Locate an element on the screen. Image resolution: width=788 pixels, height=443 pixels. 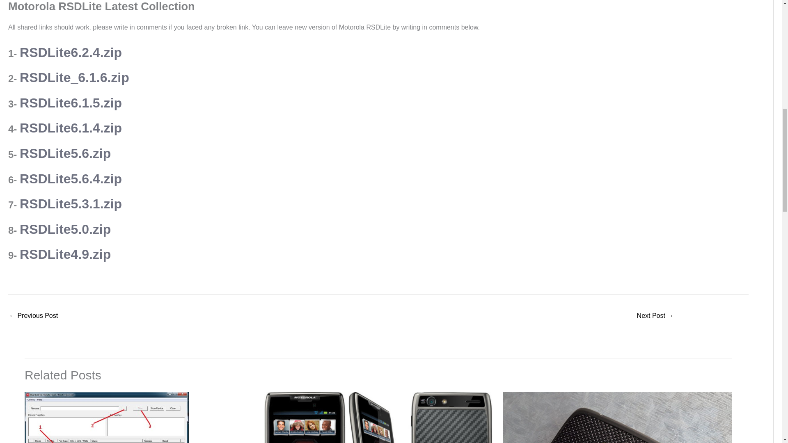
RSDLite6.1.5.zip is located at coordinates (71, 103).